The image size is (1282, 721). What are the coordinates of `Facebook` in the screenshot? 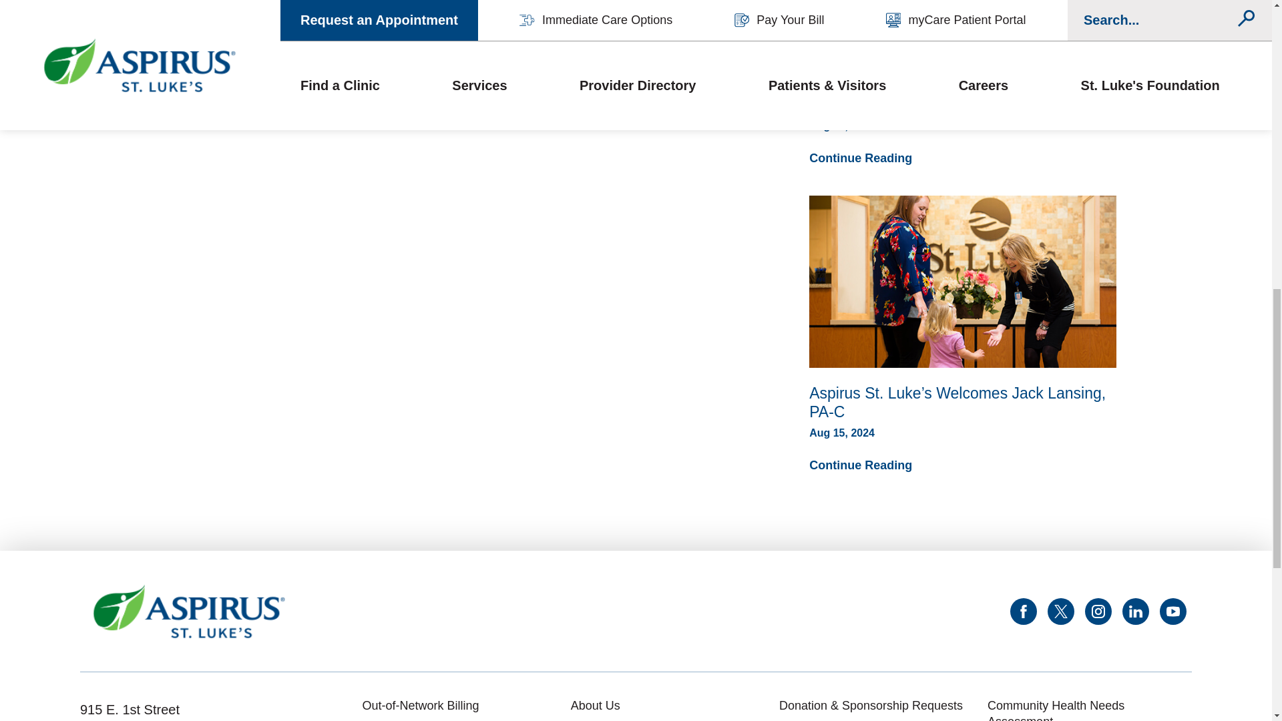 It's located at (1023, 612).